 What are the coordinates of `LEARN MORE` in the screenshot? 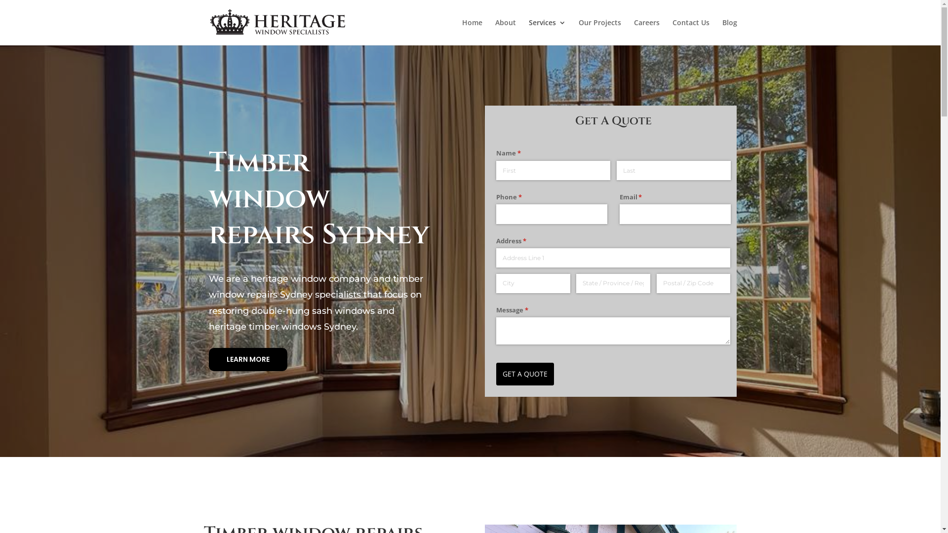 It's located at (248, 360).